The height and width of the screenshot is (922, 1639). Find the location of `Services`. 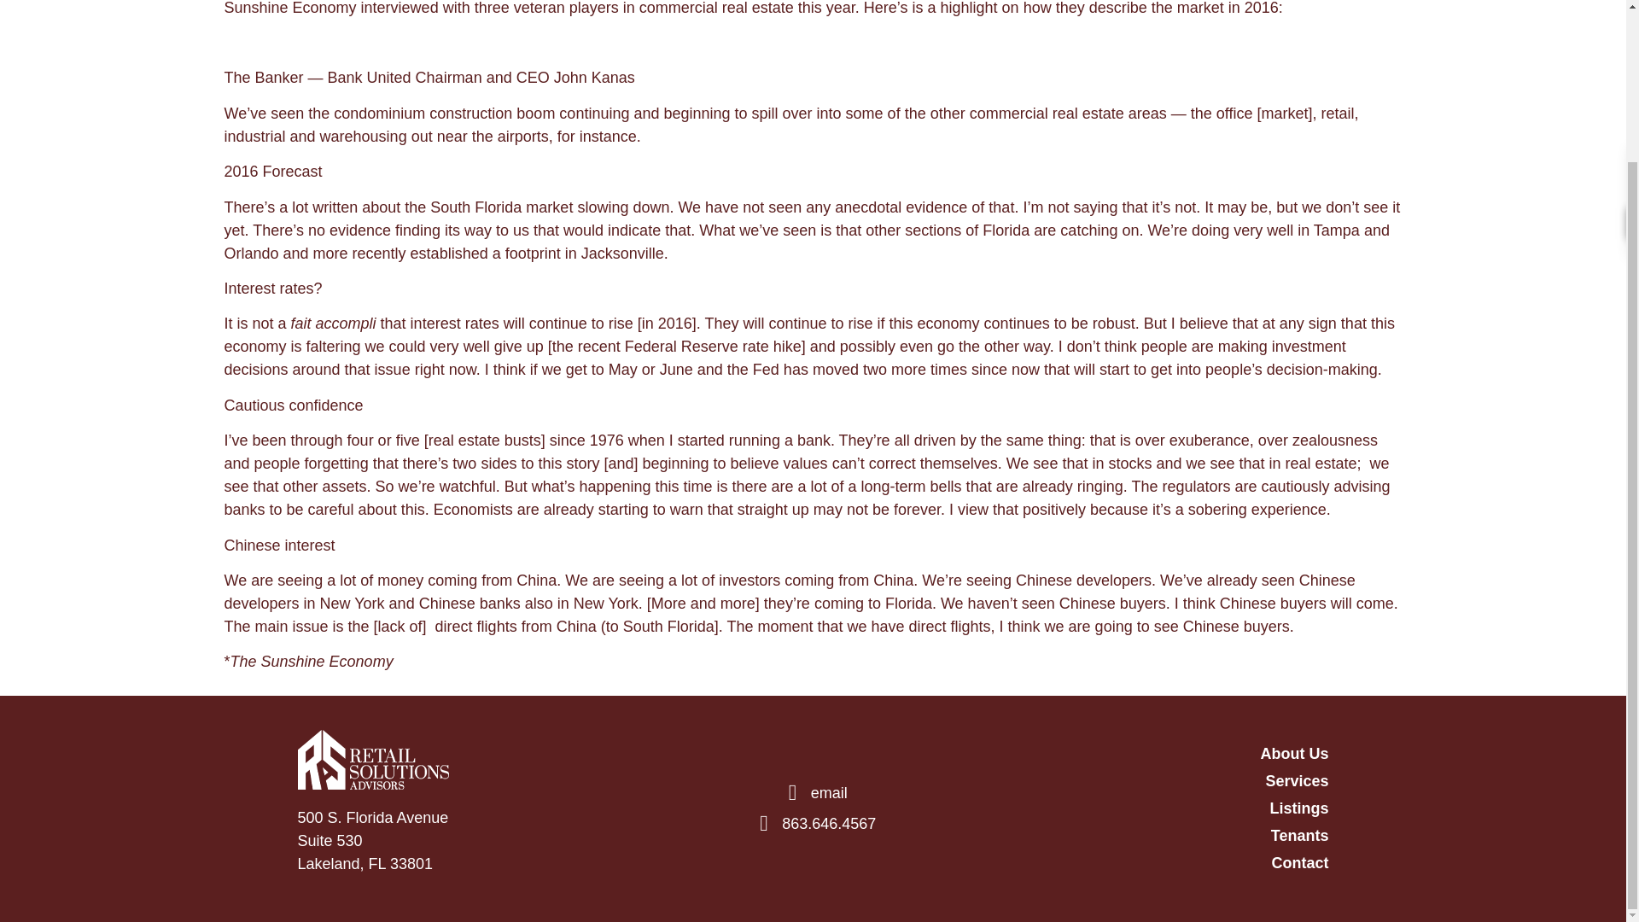

Services is located at coordinates (1162, 780).